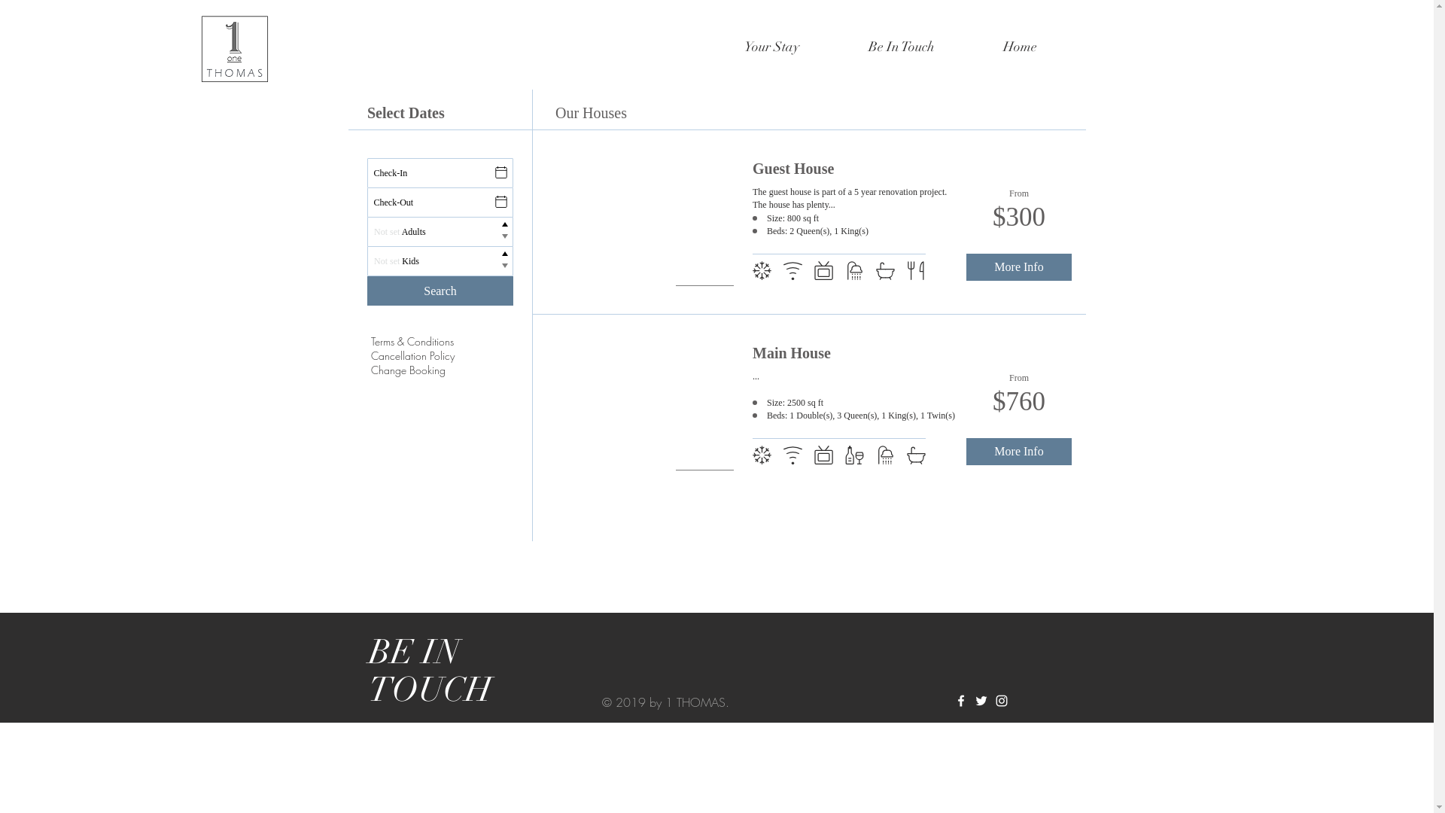  What do you see at coordinates (430, 671) in the screenshot?
I see `BE IN 
TOUCH` at bounding box center [430, 671].